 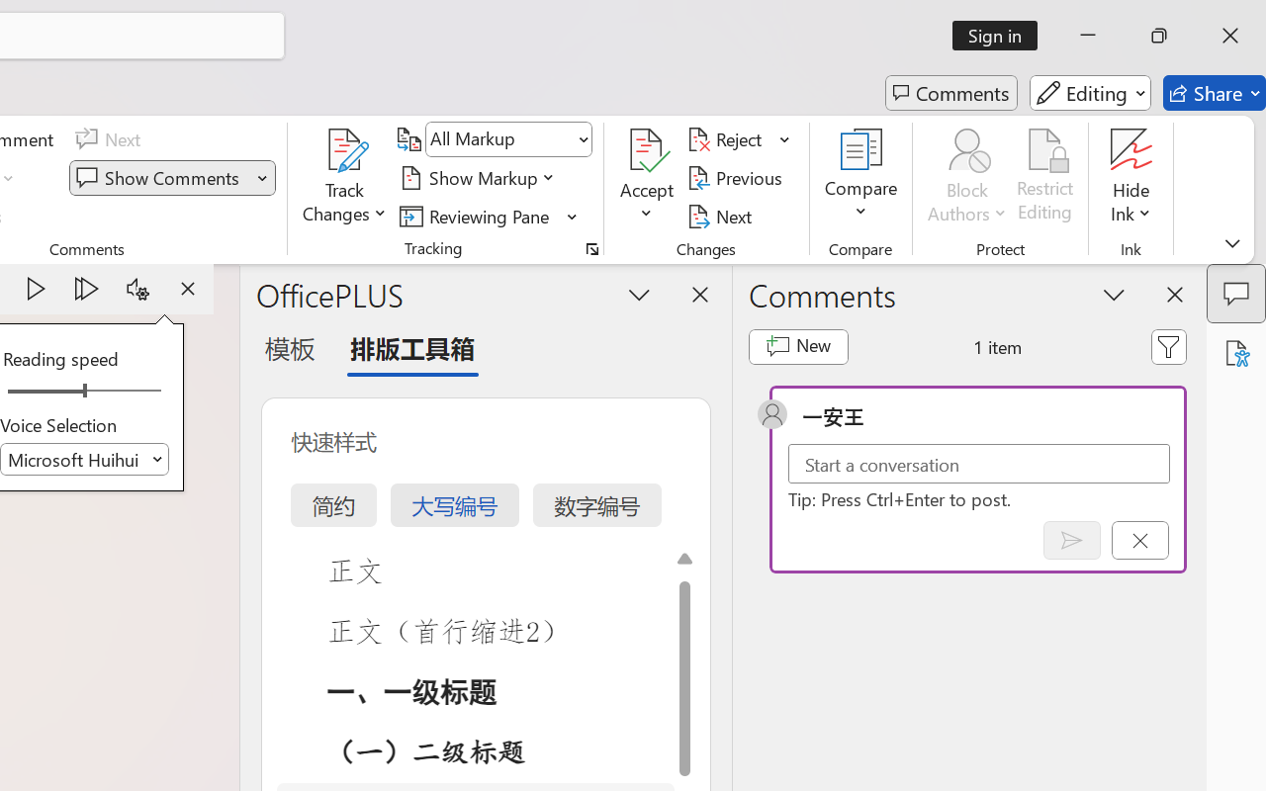 What do you see at coordinates (1090, 93) in the screenshot?
I see `Editing` at bounding box center [1090, 93].